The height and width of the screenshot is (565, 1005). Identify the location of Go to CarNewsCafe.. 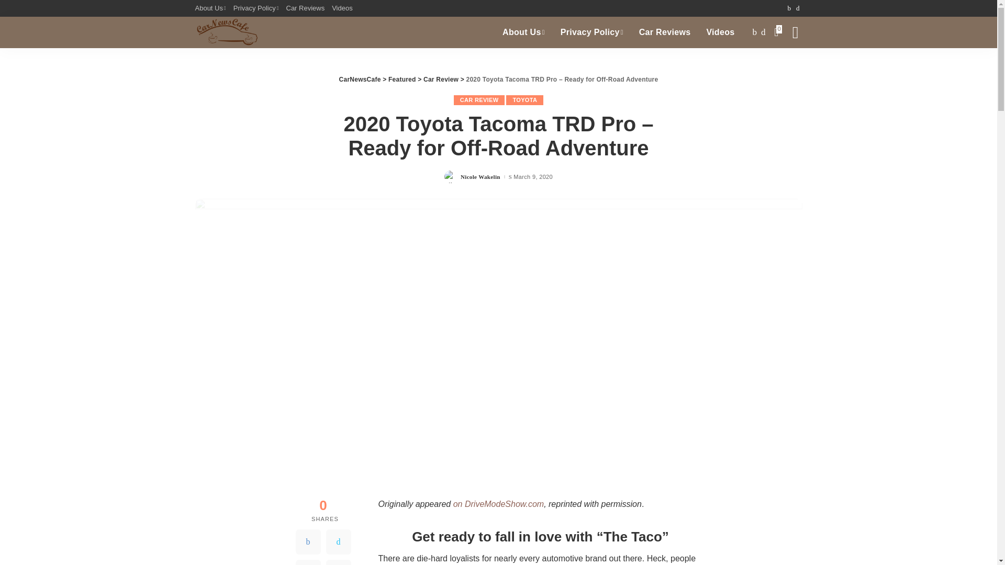
(360, 79).